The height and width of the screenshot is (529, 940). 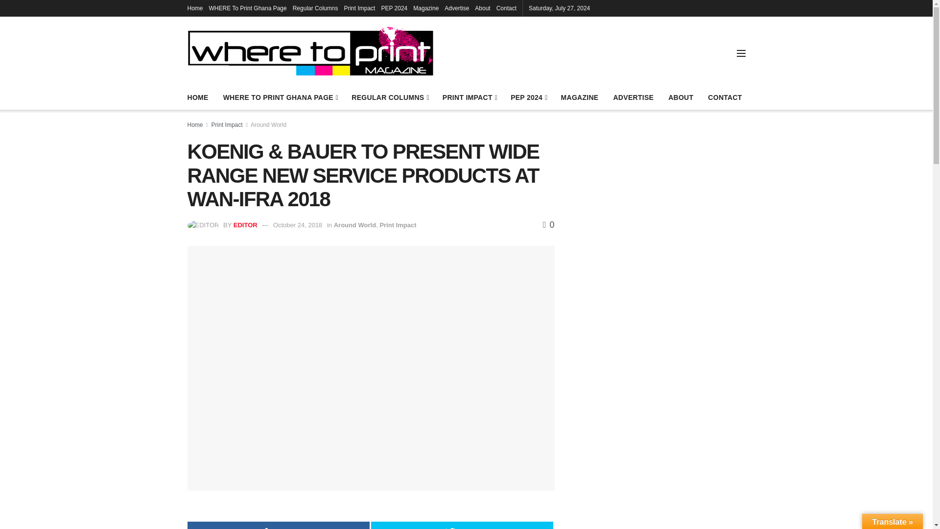 I want to click on About, so click(x=482, y=8).